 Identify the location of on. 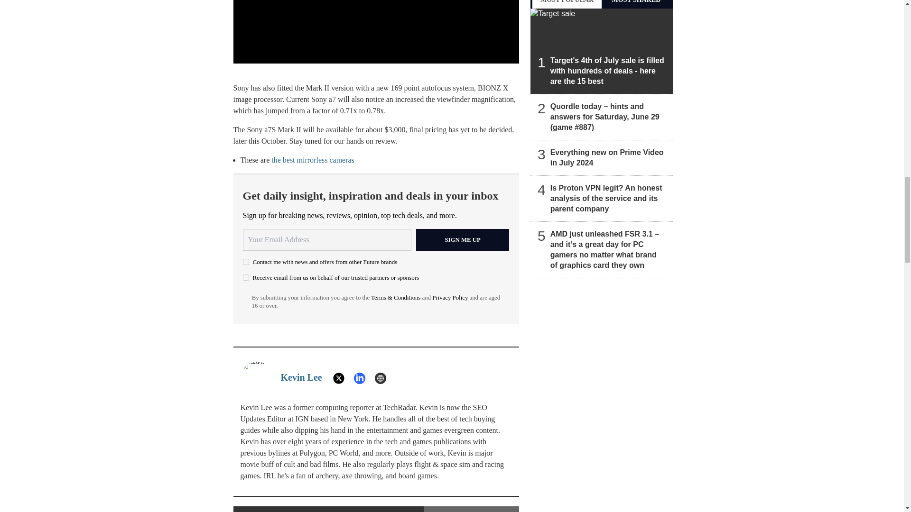
(246, 262).